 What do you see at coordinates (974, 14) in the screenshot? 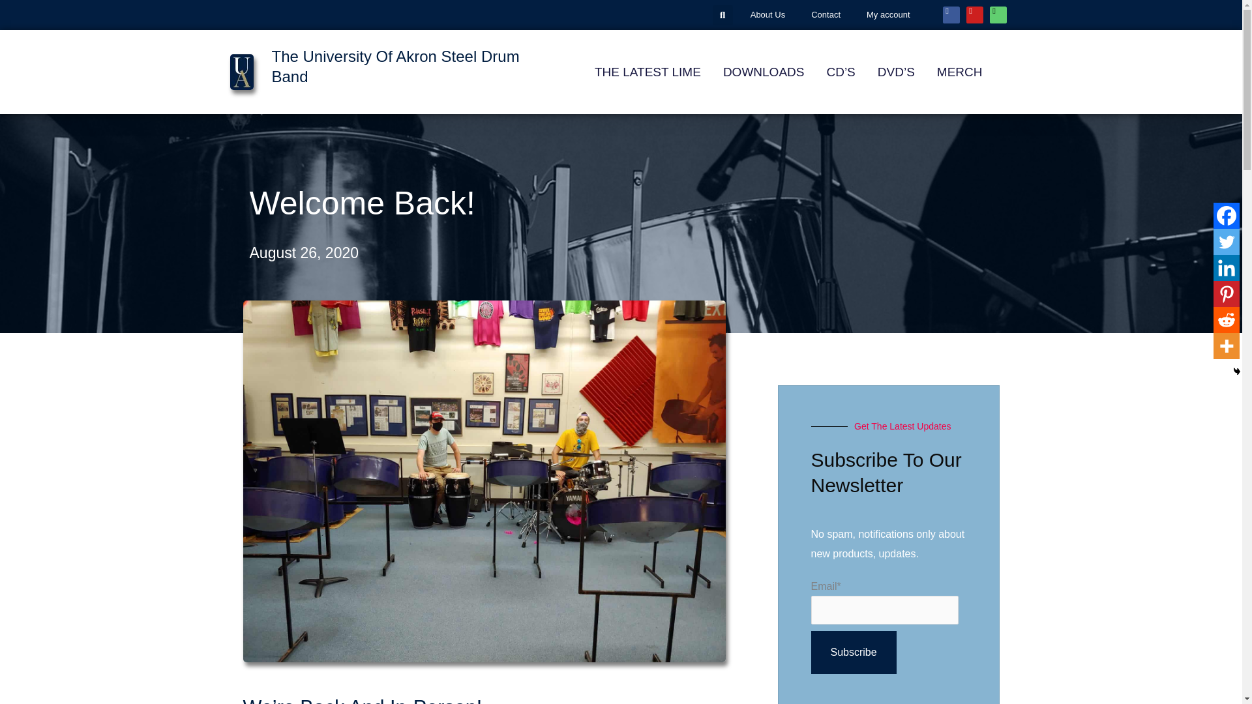
I see `Youtube` at bounding box center [974, 14].